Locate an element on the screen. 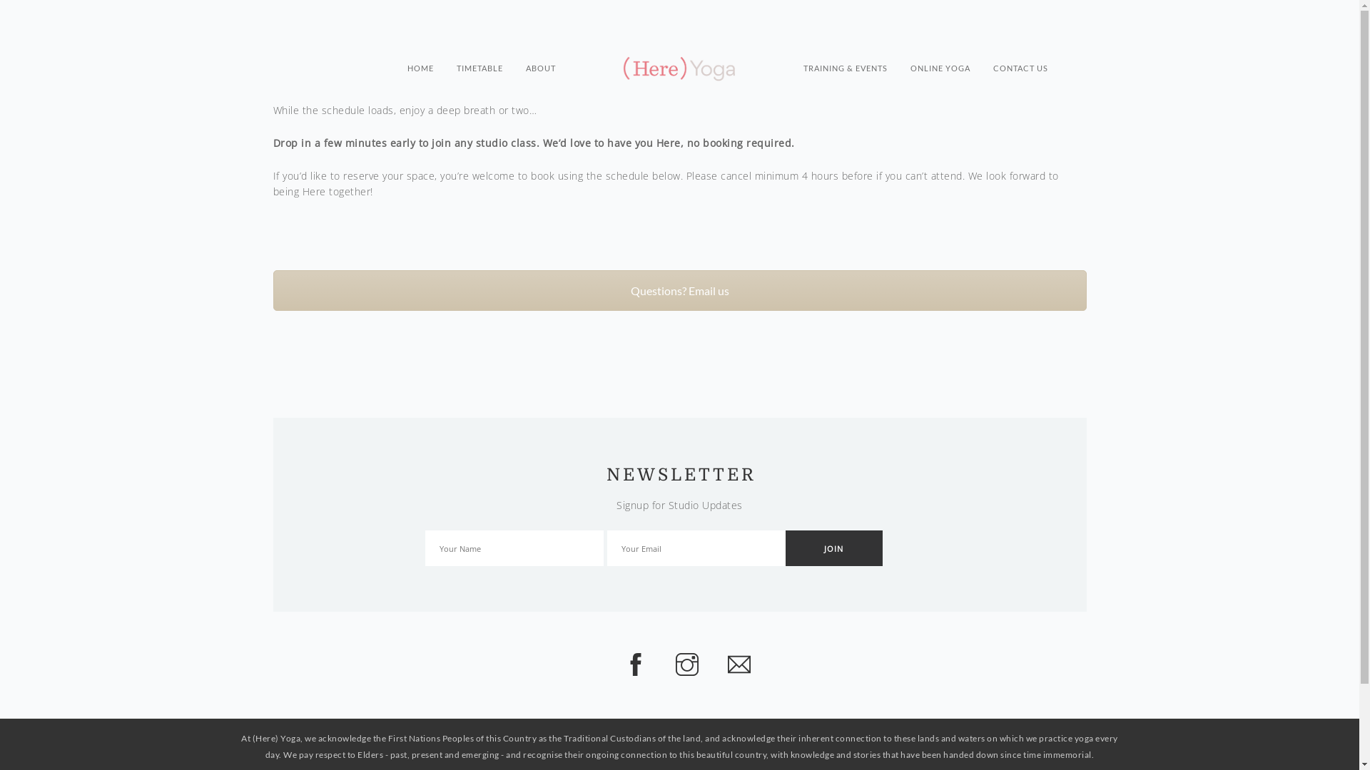 This screenshot has height=770, width=1370. ONLINE YOGA is located at coordinates (940, 54).